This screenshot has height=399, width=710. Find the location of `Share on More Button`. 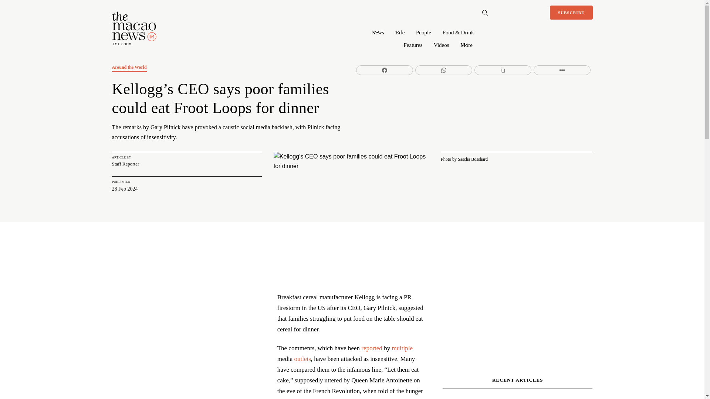

Share on More Button is located at coordinates (562, 70).